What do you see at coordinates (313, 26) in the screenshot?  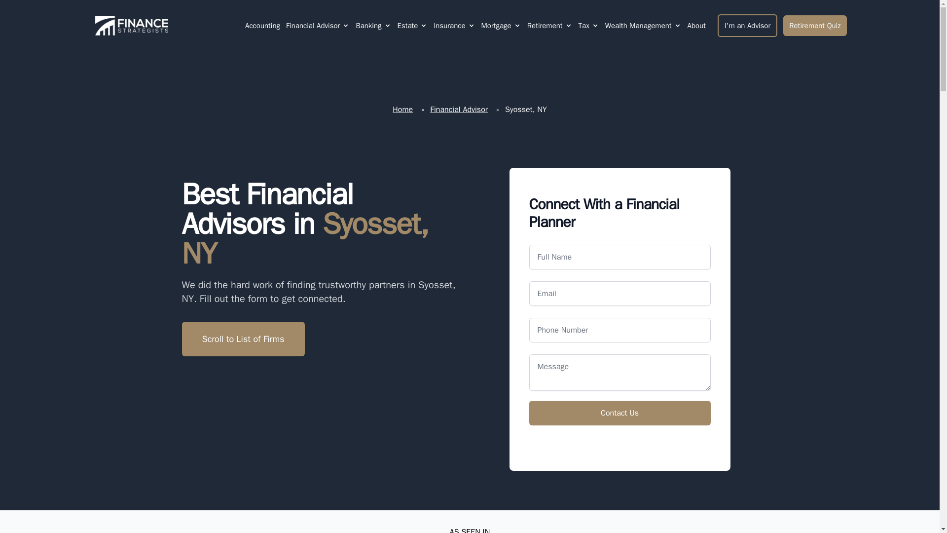 I see `Financial Advisor` at bounding box center [313, 26].